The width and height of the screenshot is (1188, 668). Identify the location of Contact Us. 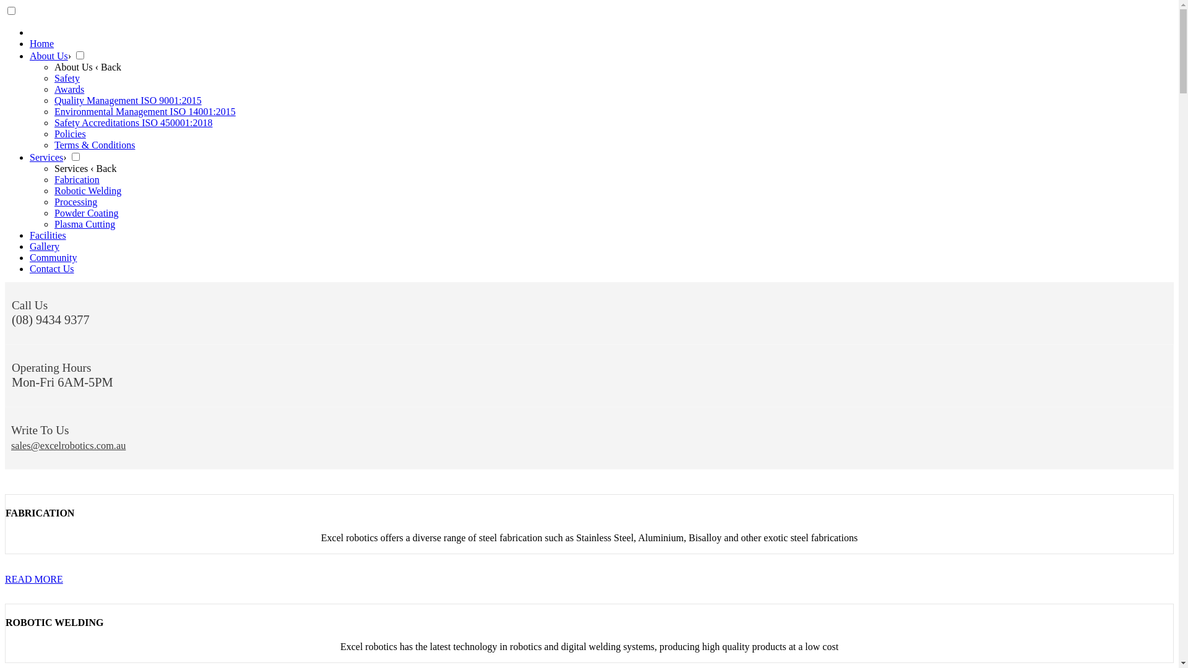
(52, 268).